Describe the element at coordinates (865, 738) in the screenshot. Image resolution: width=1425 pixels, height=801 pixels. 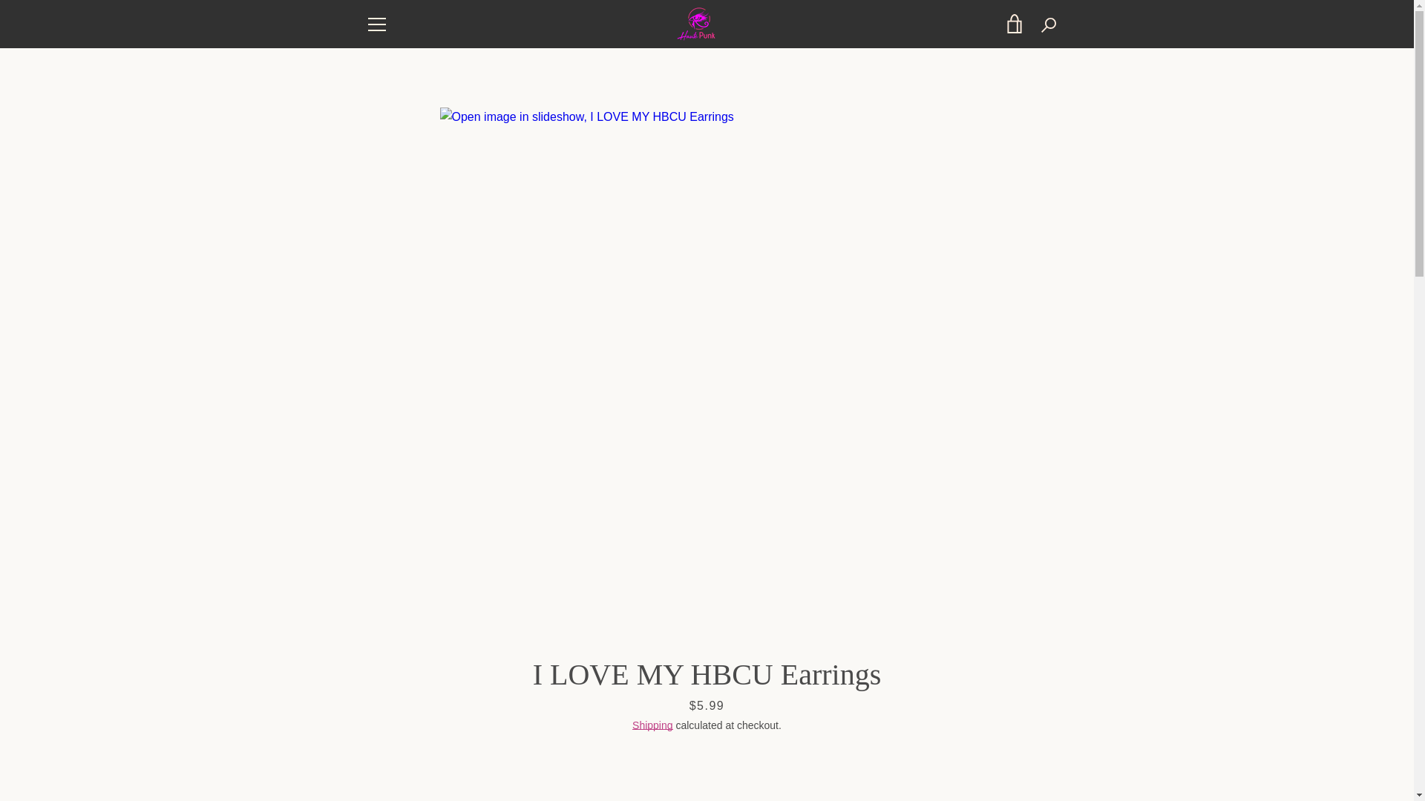
I see `American Express` at that location.